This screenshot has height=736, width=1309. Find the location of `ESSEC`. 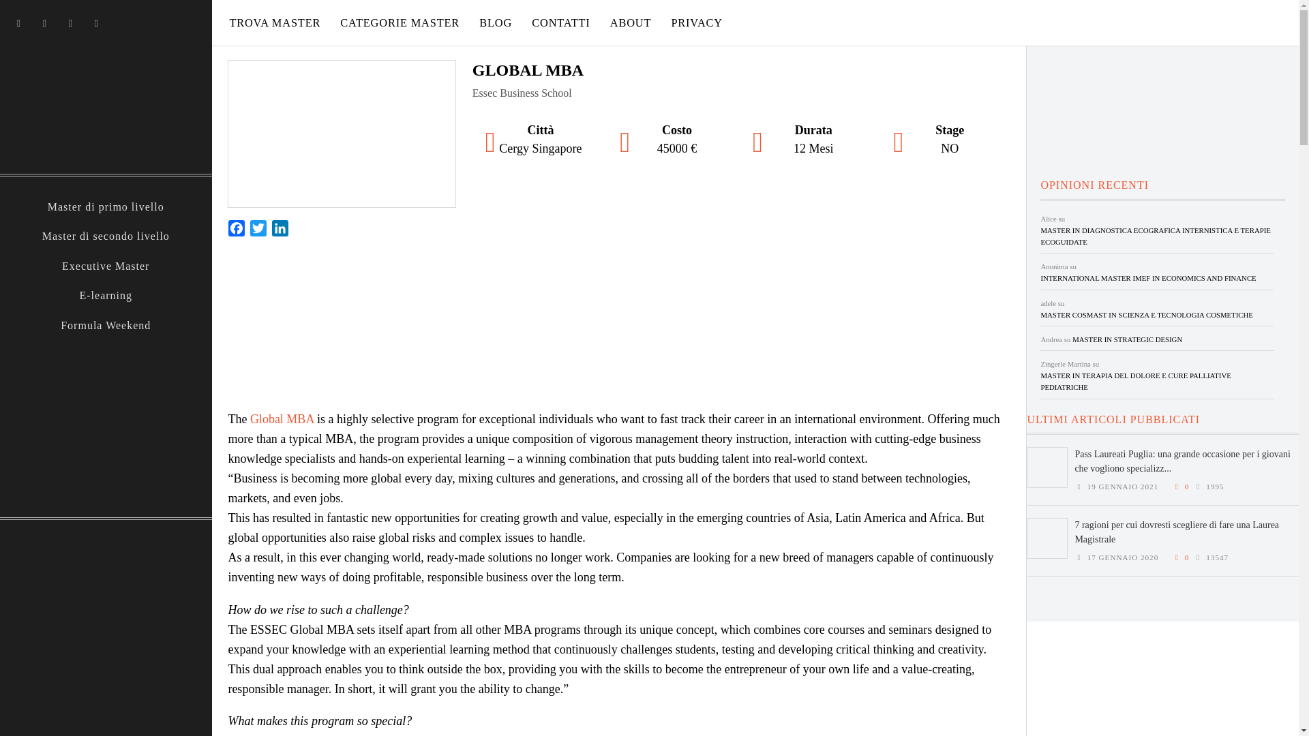

ESSEC is located at coordinates (619, 322).